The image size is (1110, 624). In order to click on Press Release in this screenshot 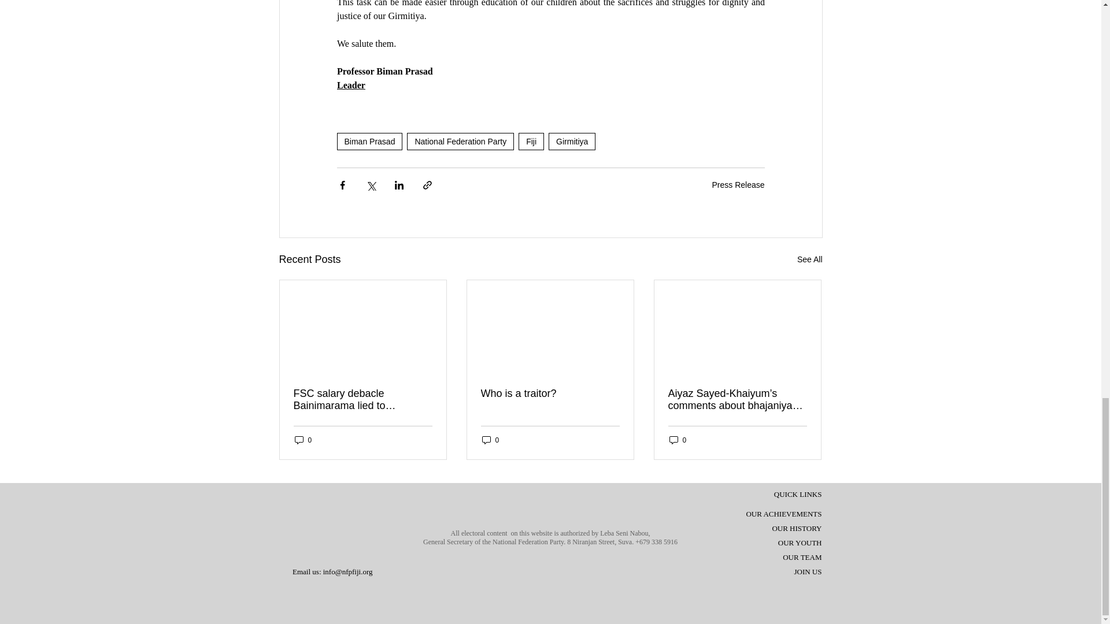, I will do `click(738, 185)`.